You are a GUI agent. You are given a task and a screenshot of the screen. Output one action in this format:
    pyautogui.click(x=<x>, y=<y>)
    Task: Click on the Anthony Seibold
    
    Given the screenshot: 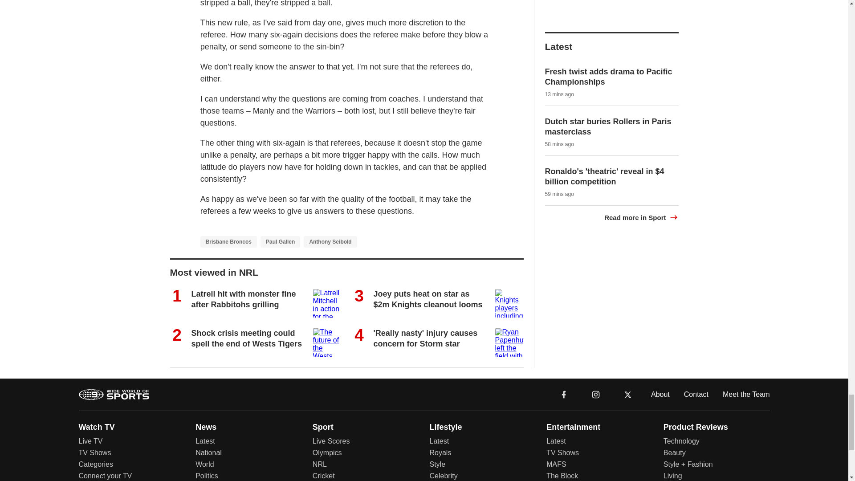 What is the action you would take?
    pyautogui.click(x=330, y=242)
    